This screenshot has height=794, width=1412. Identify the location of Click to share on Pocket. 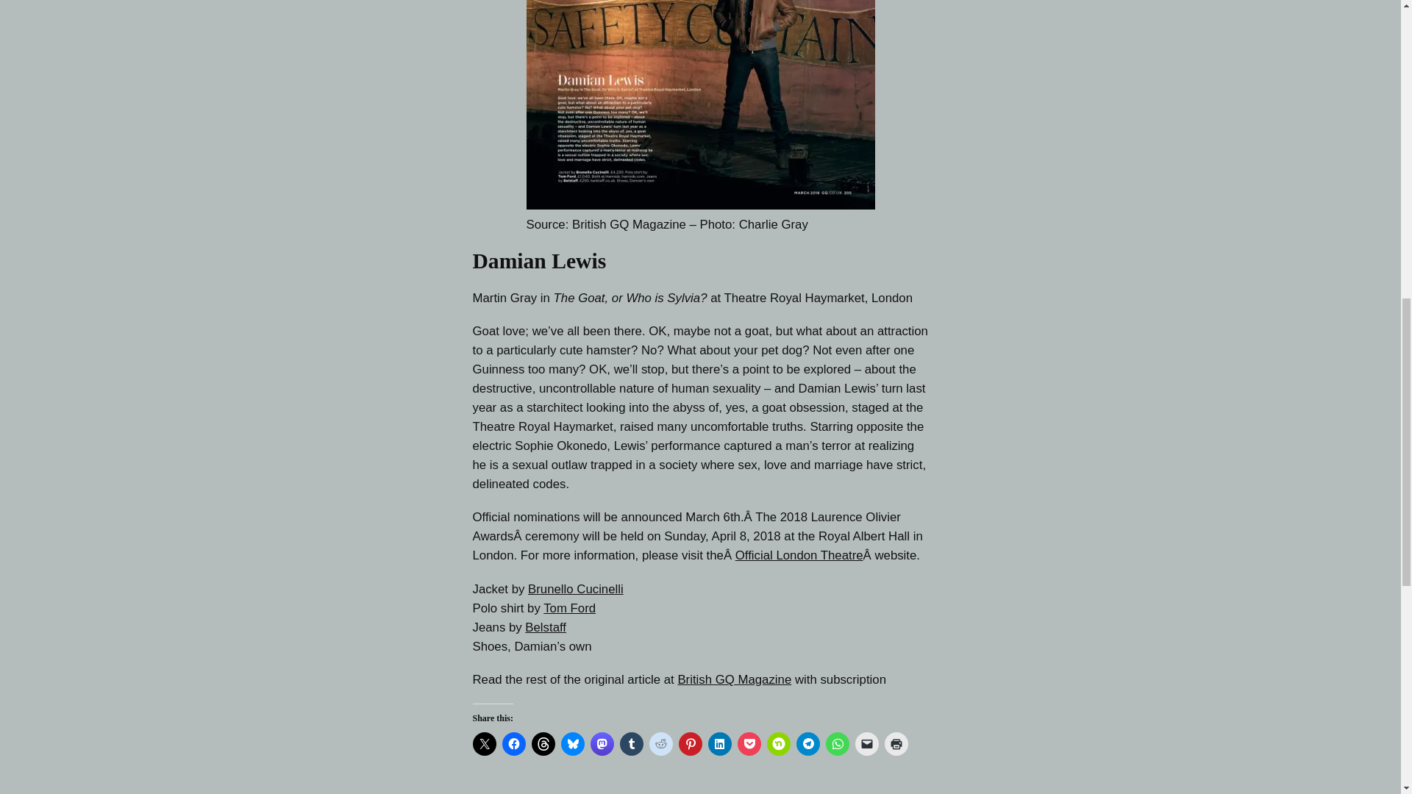
(749, 744).